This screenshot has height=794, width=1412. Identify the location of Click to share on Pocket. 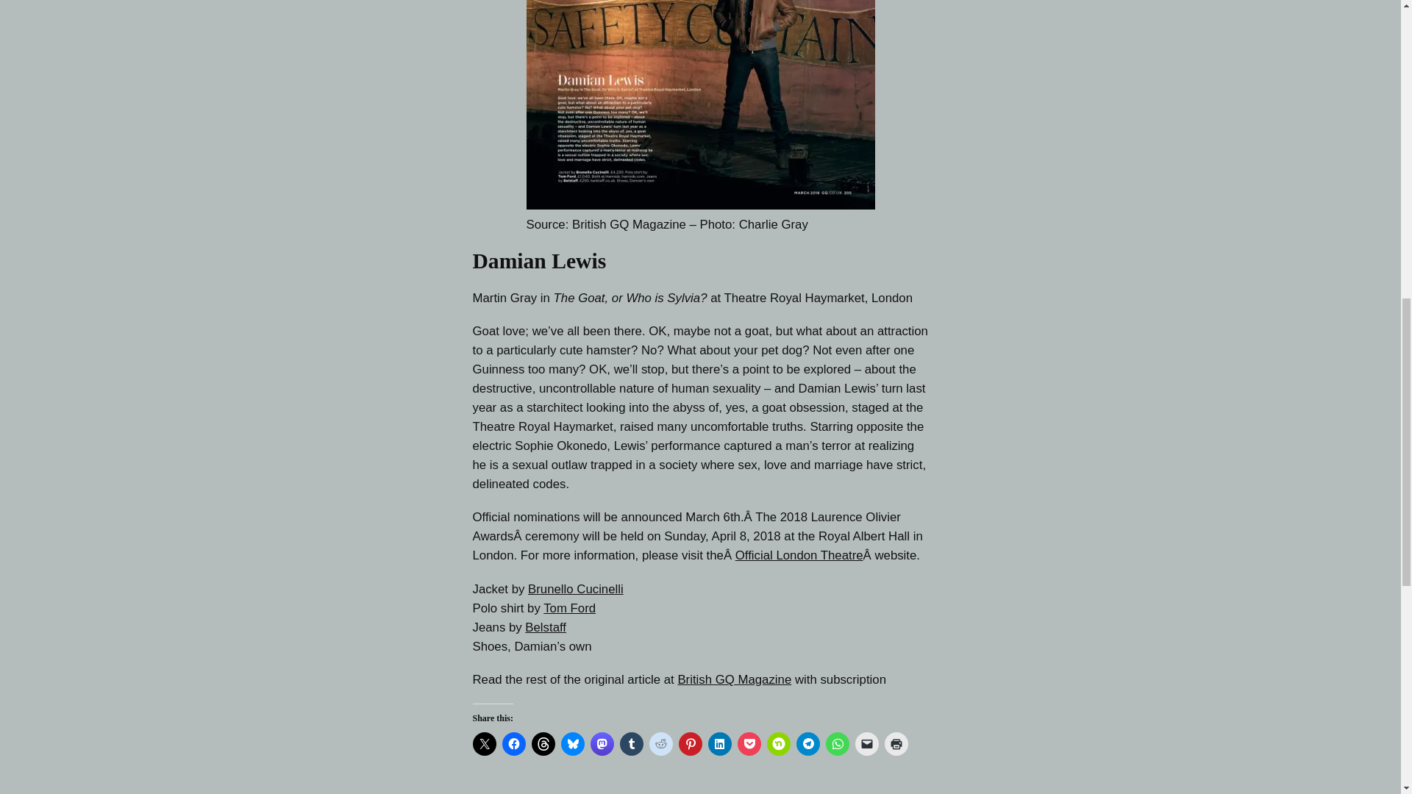
(749, 744).